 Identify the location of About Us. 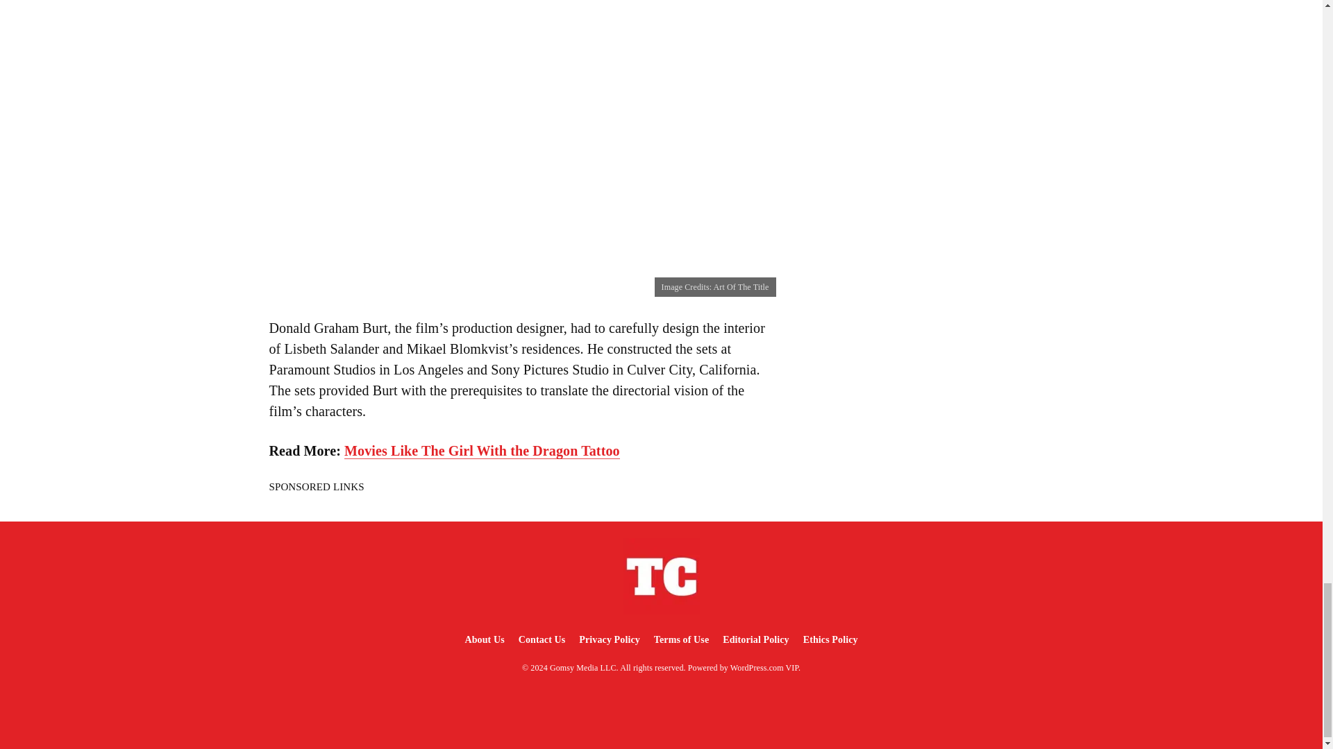
(483, 639).